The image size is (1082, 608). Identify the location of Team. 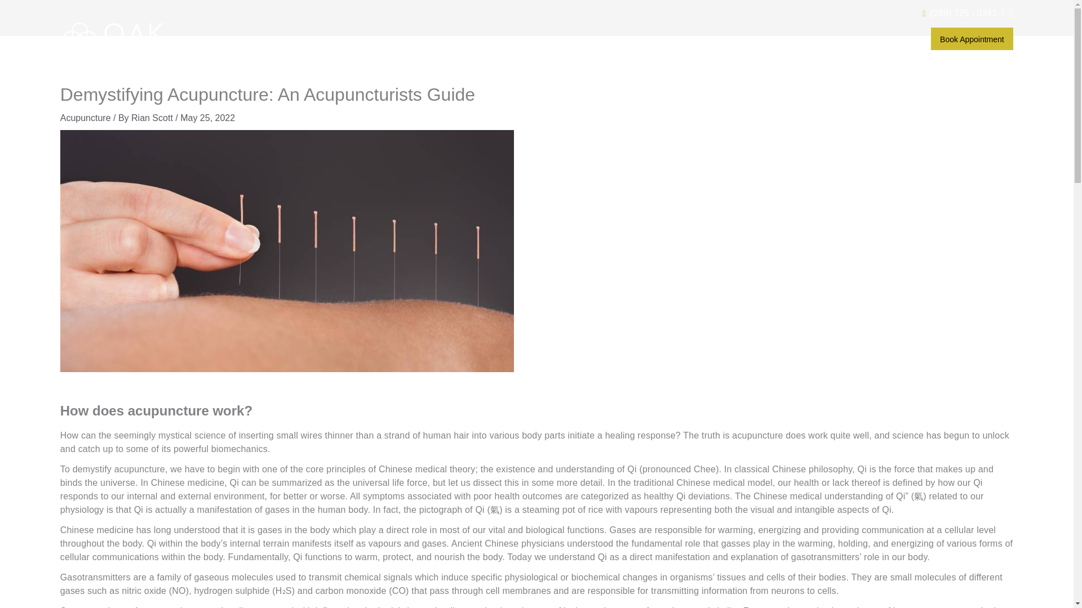
(710, 38).